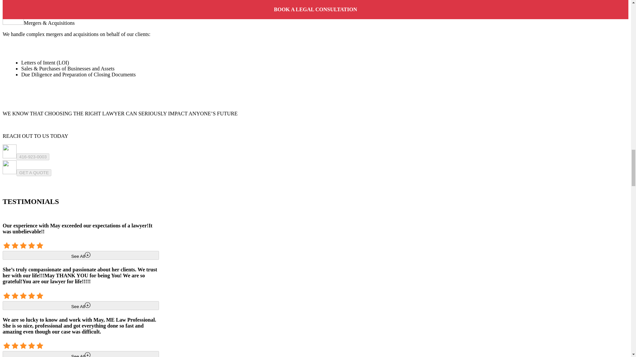 The width and height of the screenshot is (636, 357). Describe the element at coordinates (33, 156) in the screenshot. I see `416-923-0003` at that location.